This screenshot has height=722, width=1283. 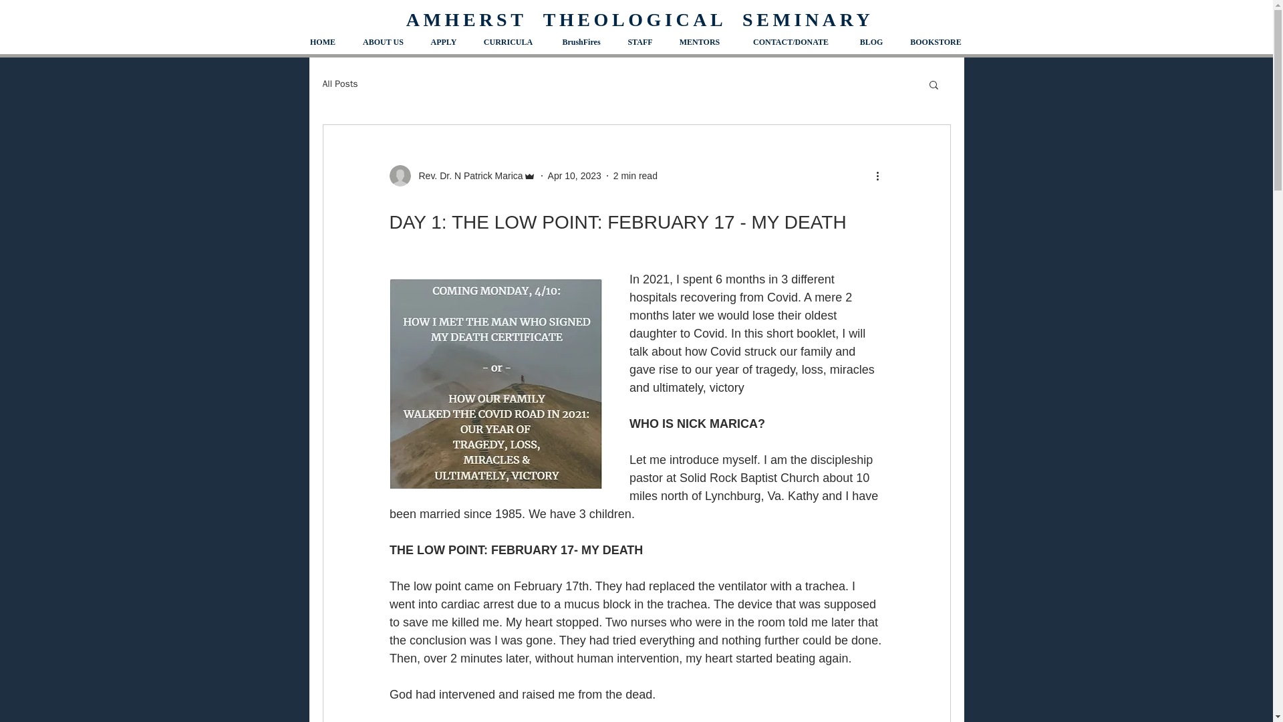 I want to click on All Posts, so click(x=339, y=84).